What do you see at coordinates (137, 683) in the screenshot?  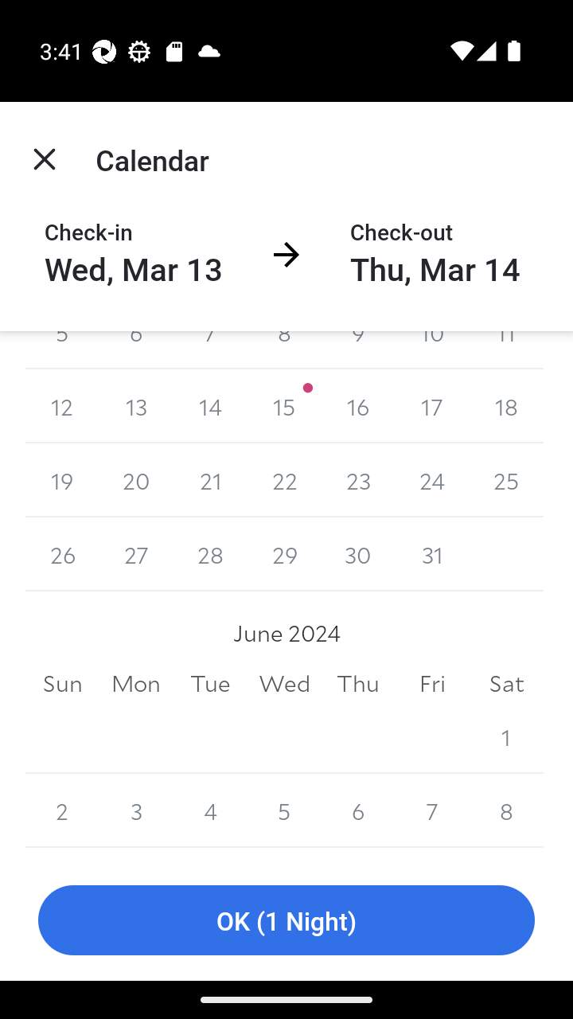 I see `Mon` at bounding box center [137, 683].